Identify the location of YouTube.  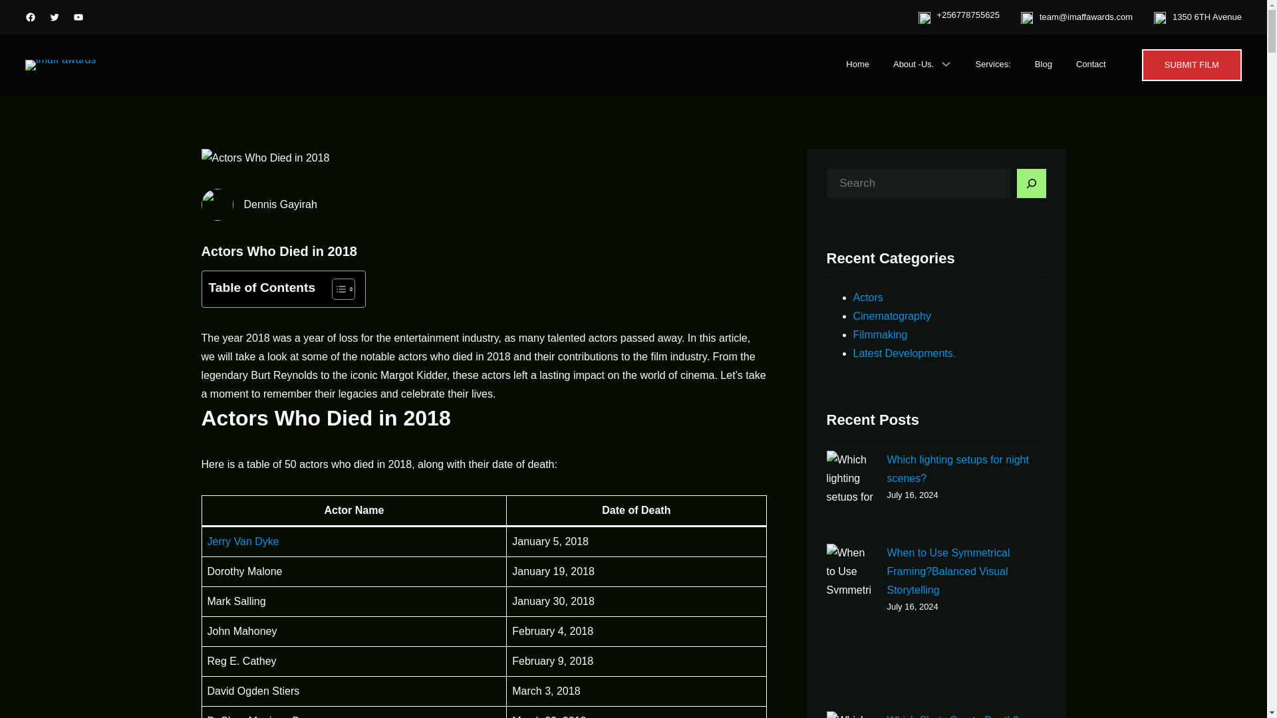
(78, 17).